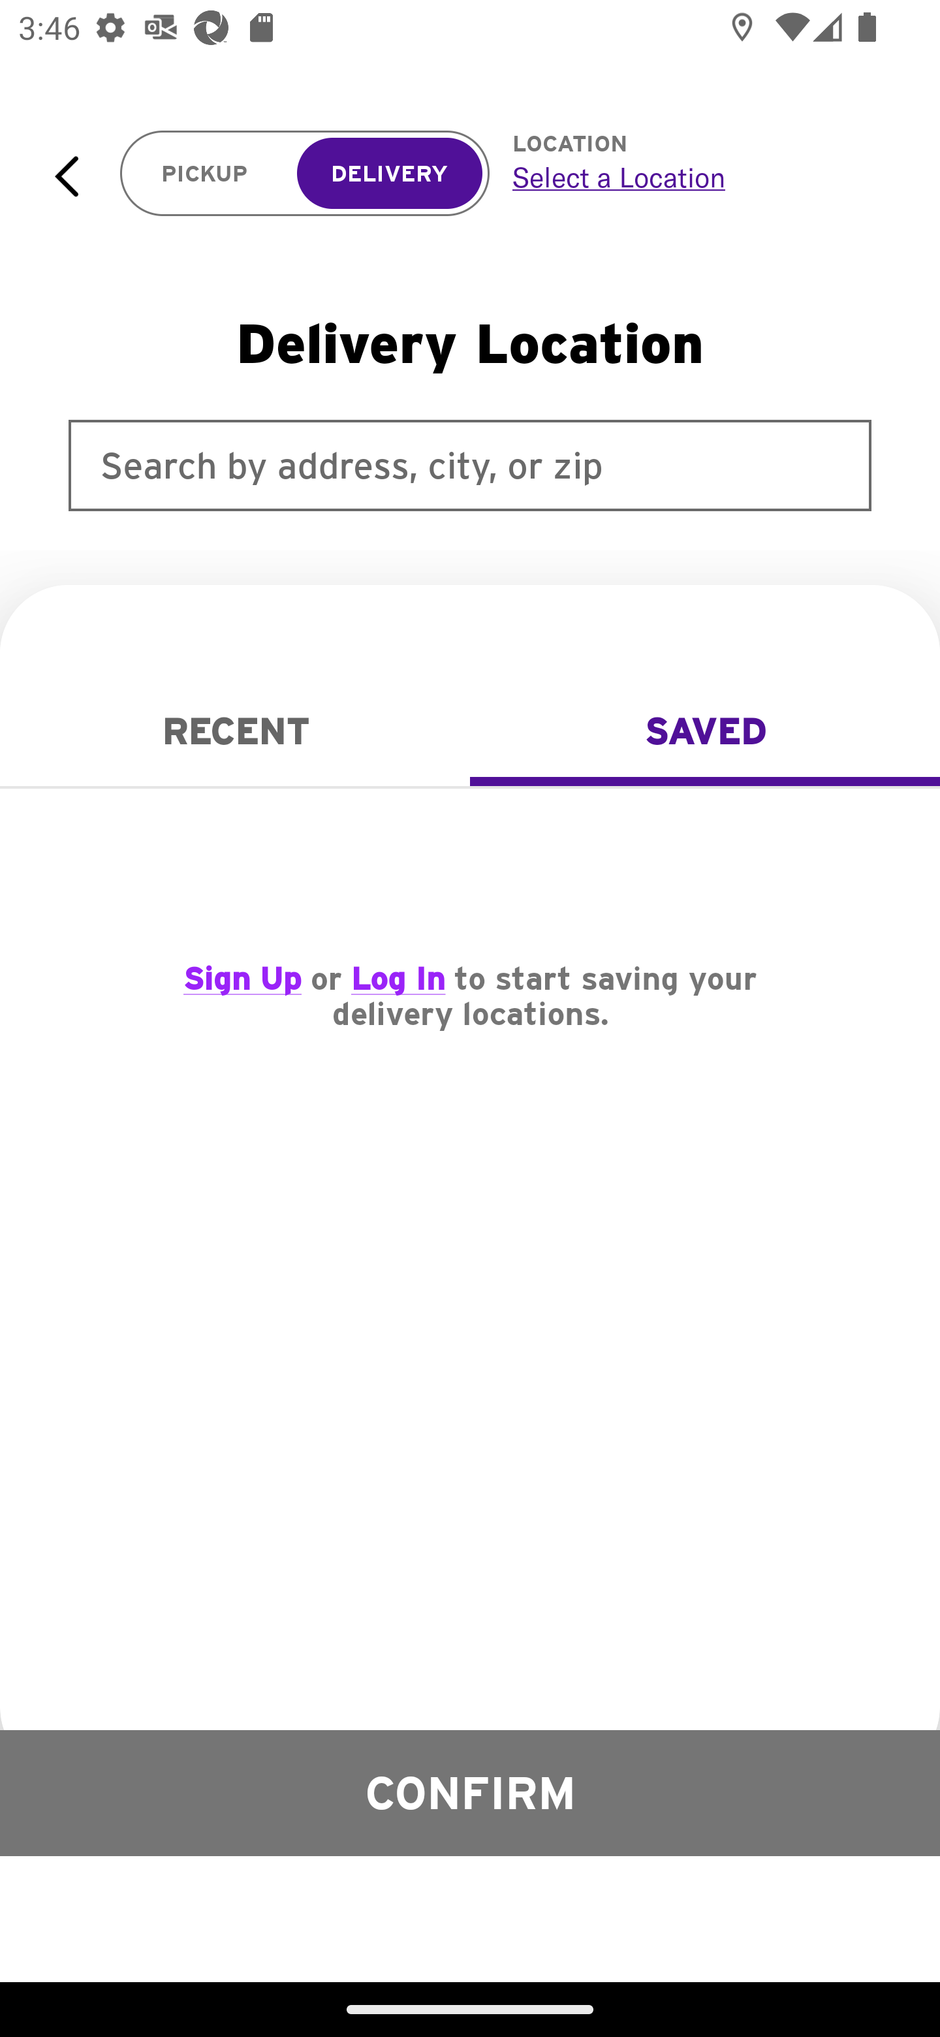 The image size is (940, 2037). I want to click on Search by address, city, or zip, so click(470, 465).